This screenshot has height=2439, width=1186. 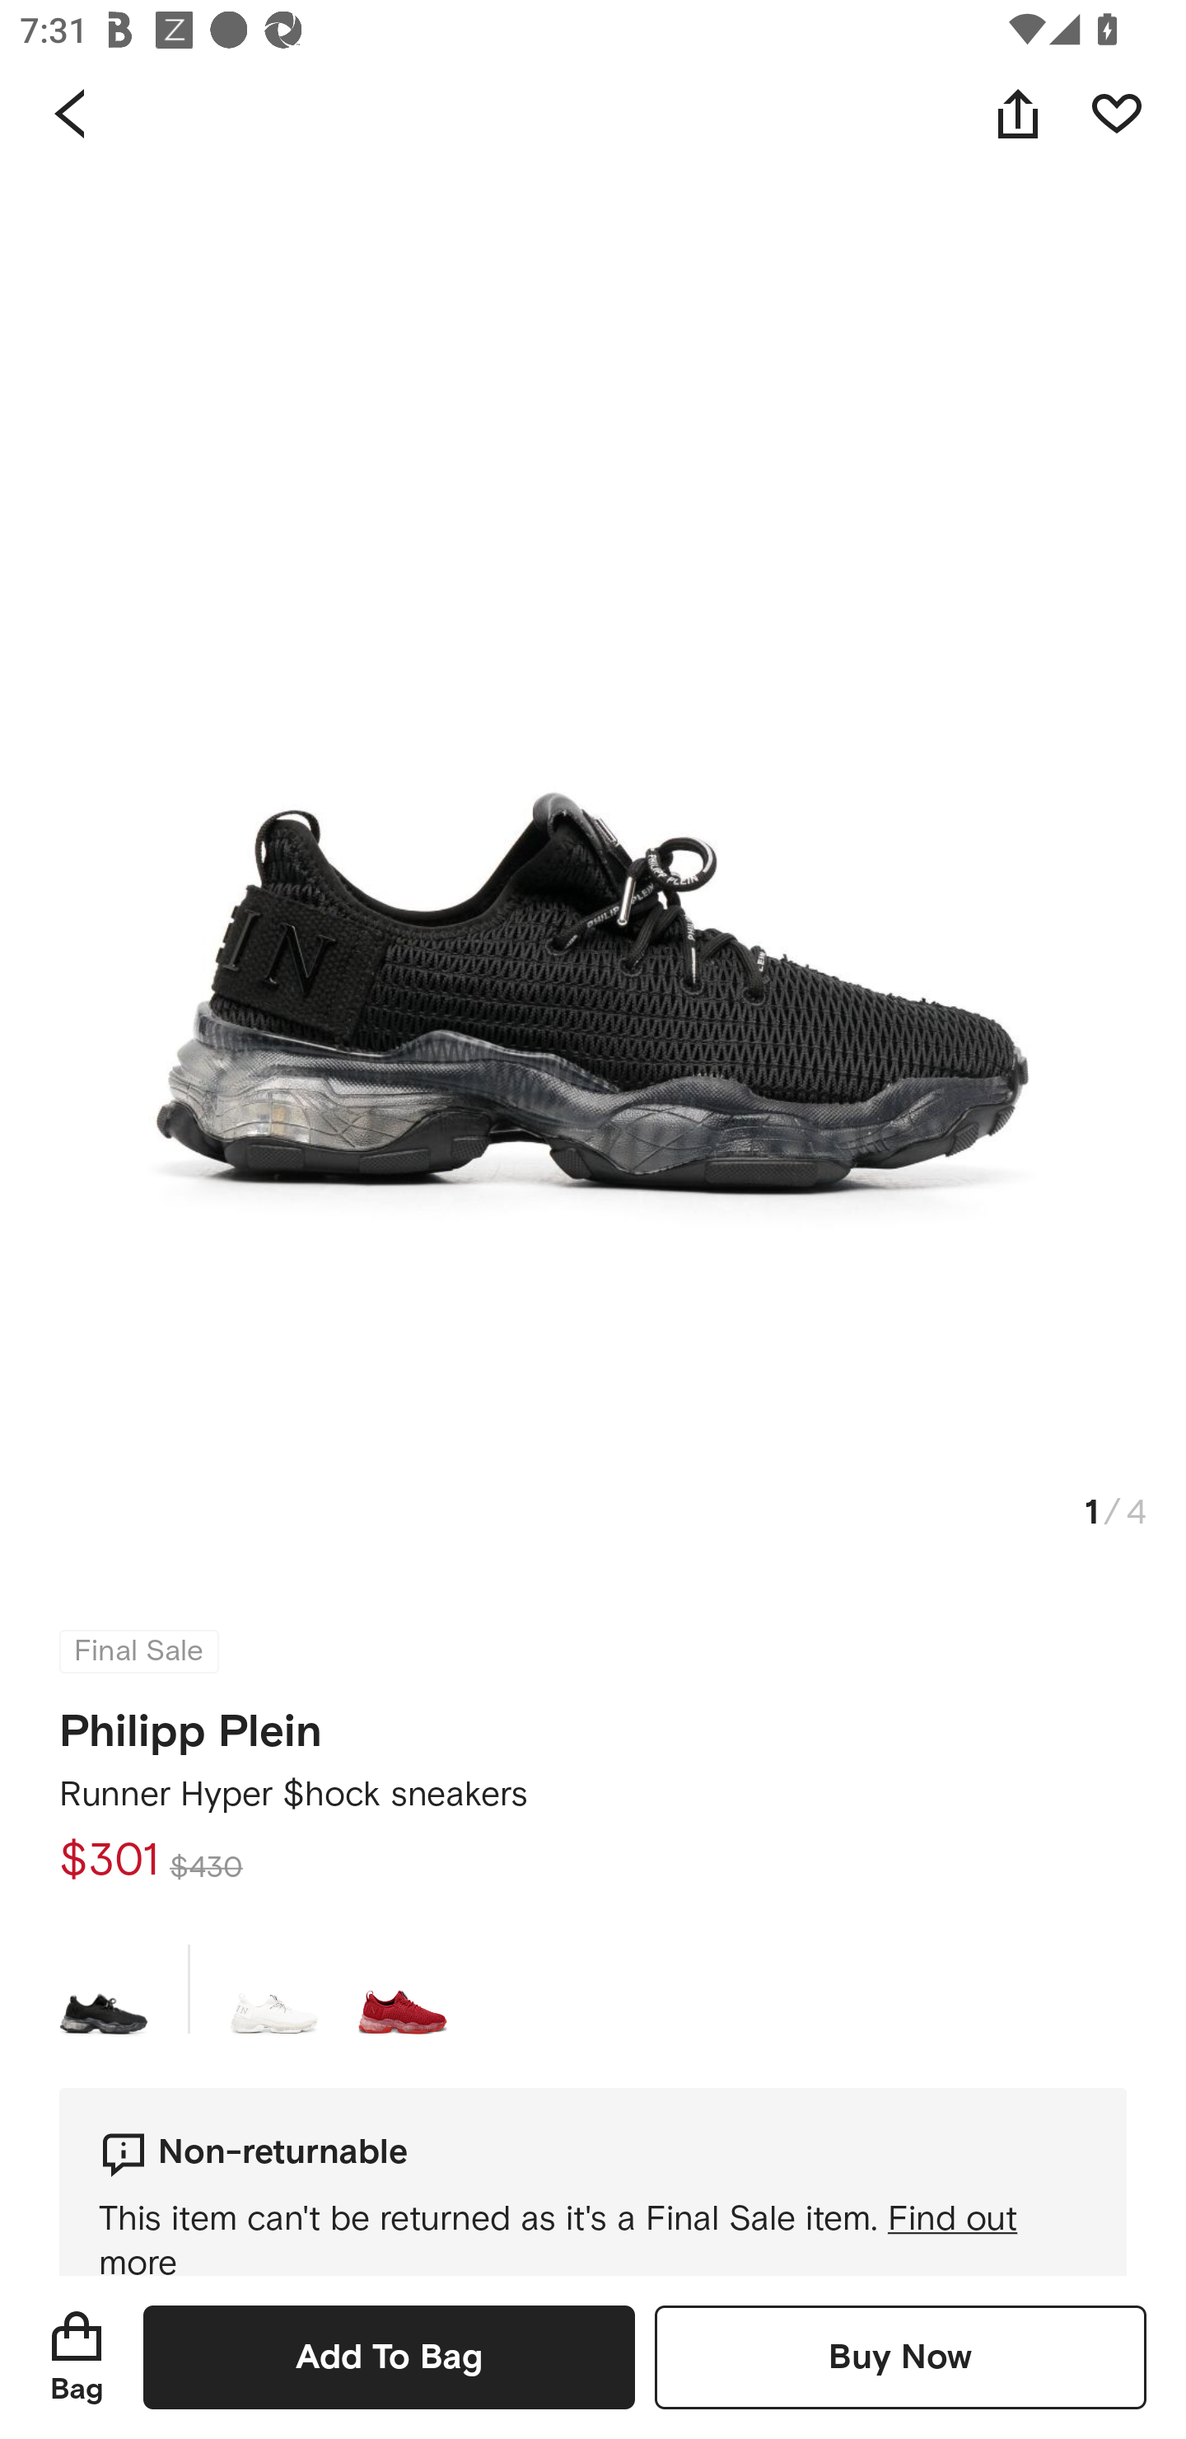 What do you see at coordinates (191, 1722) in the screenshot?
I see `Philipp Plein` at bounding box center [191, 1722].